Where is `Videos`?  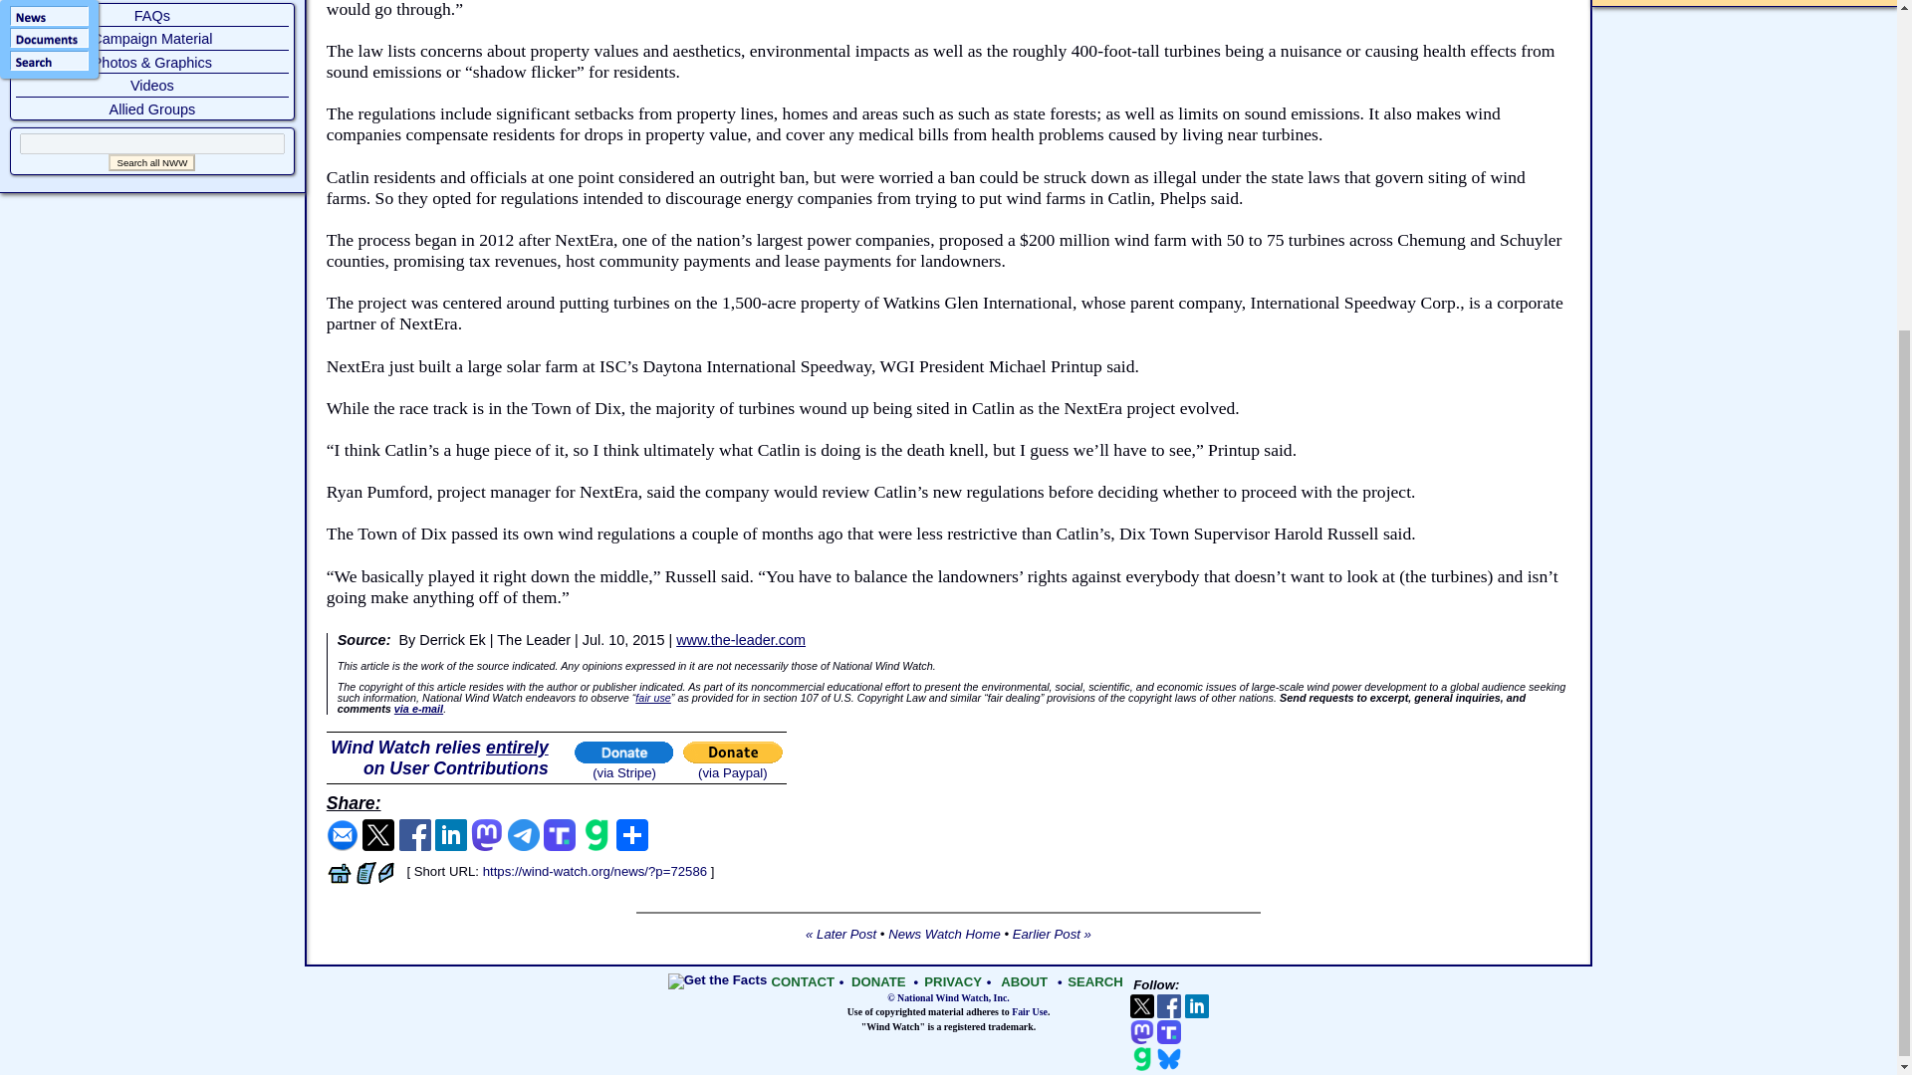 Videos is located at coordinates (151, 85).